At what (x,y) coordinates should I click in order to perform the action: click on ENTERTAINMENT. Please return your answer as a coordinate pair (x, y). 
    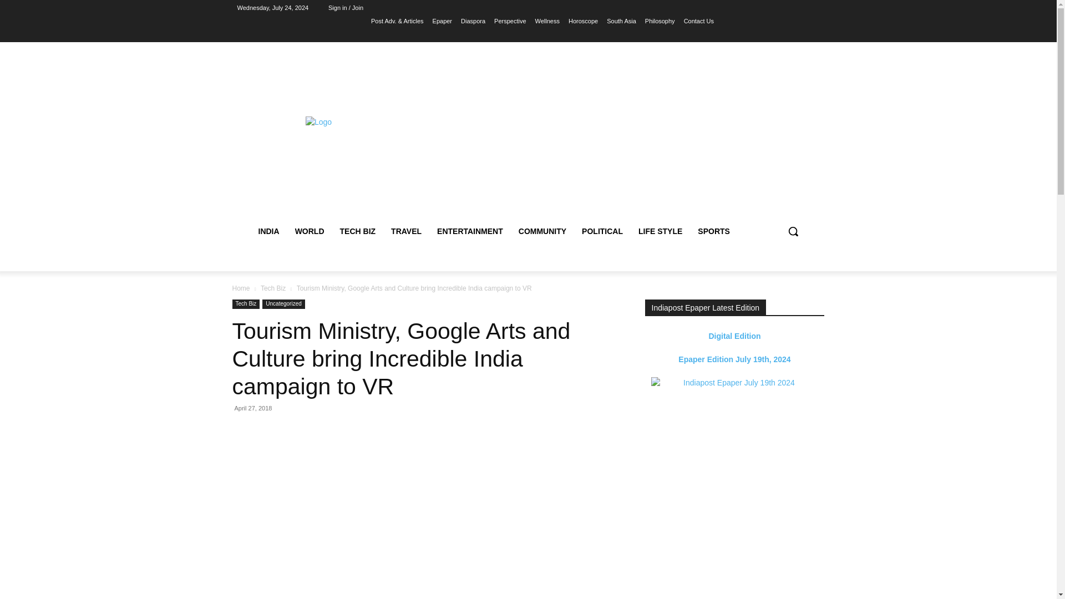
    Looking at the image, I should click on (470, 231).